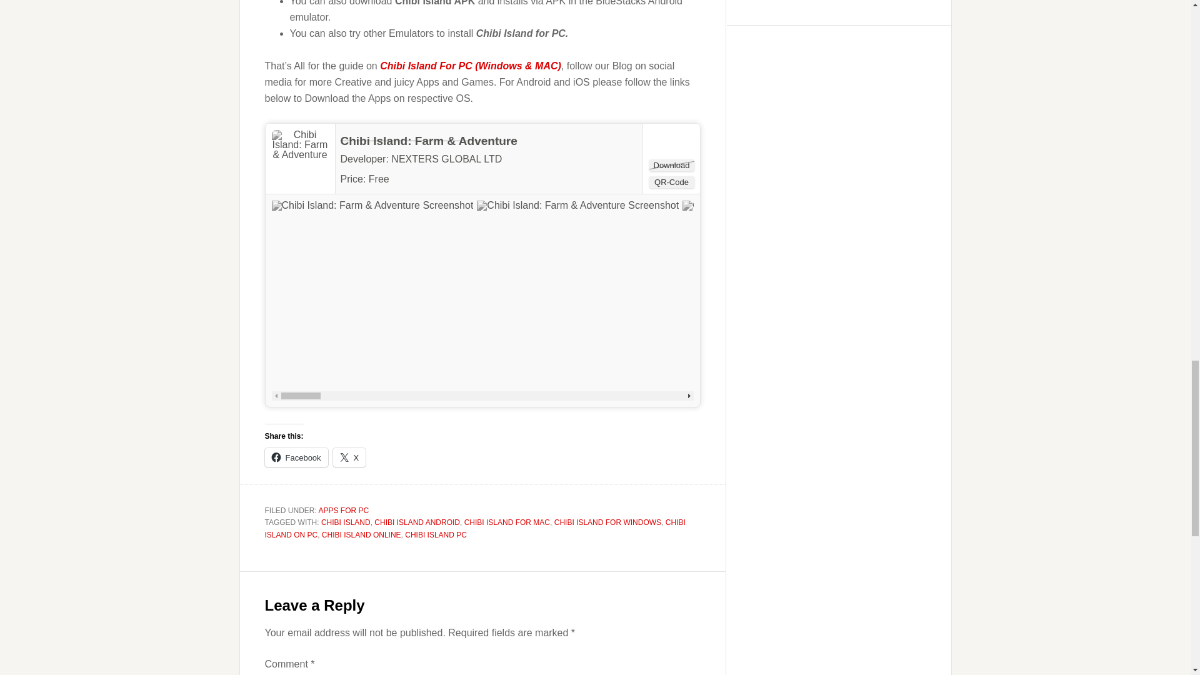 The image size is (1200, 675). What do you see at coordinates (361, 534) in the screenshot?
I see `CHIBI ISLAND ONLINE` at bounding box center [361, 534].